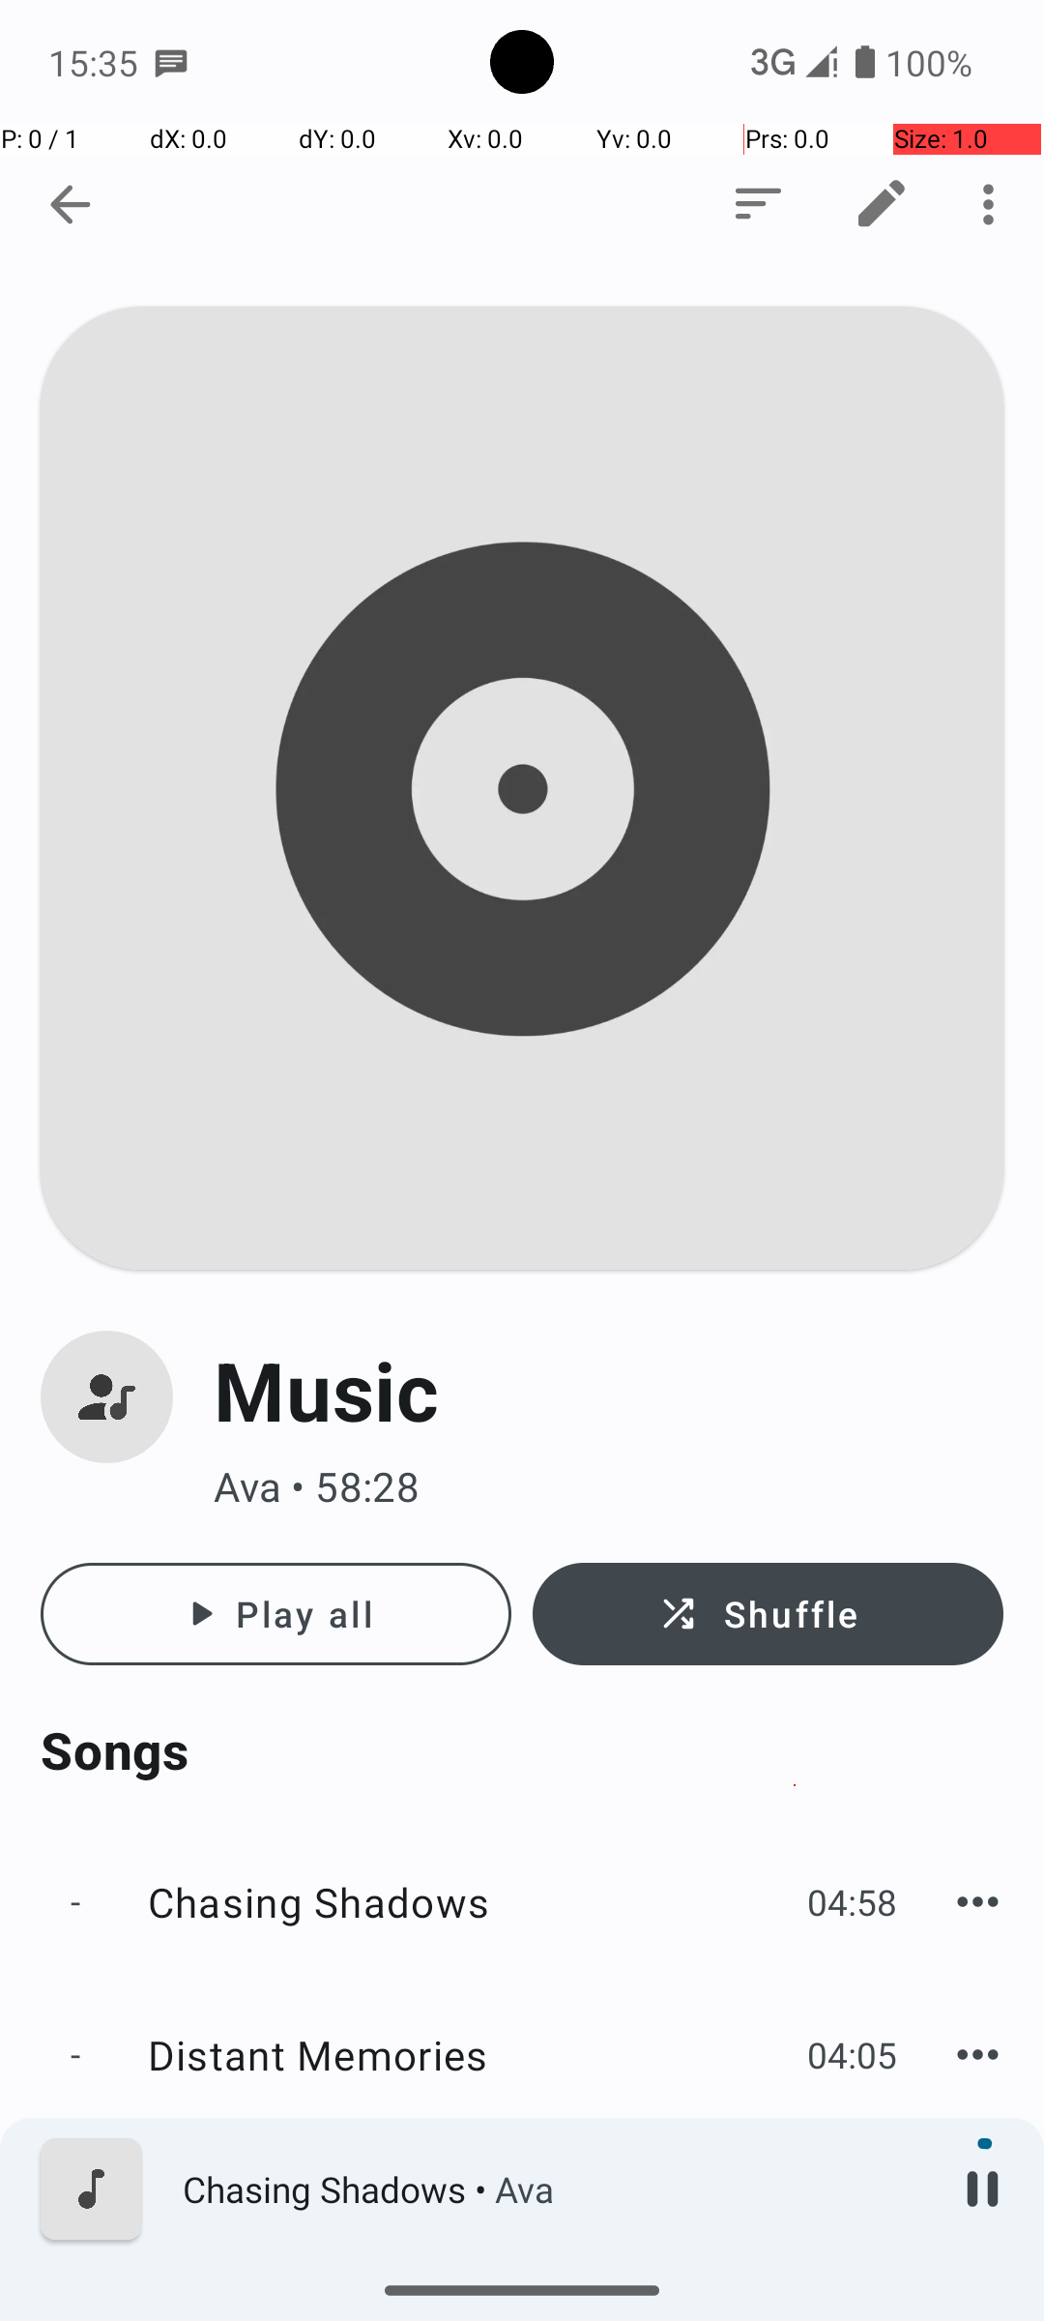 This screenshot has height=2321, width=1044. Describe the element at coordinates (853, 2155) in the screenshot. I see `04:05` at that location.